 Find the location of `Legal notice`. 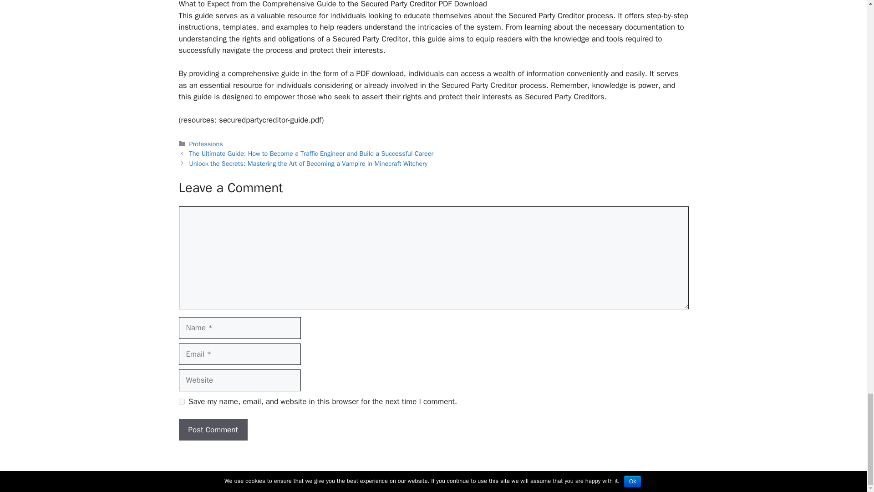

Legal notice is located at coordinates (437, 477).